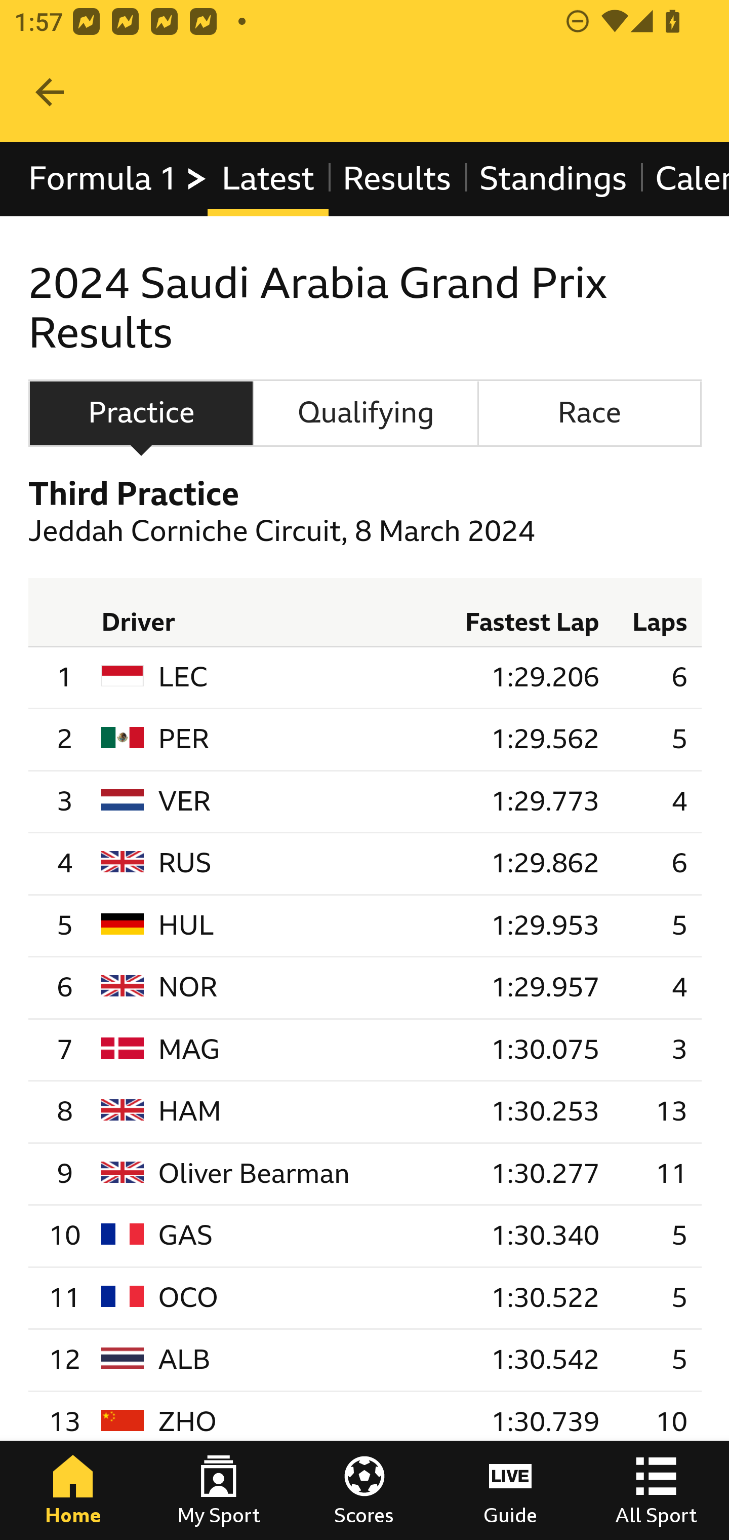 The width and height of the screenshot is (729, 1540). I want to click on All Sport, so click(656, 1490).